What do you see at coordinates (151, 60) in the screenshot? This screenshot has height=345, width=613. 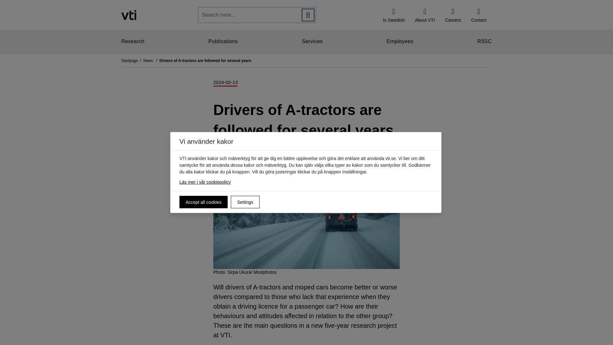 I see `News` at bounding box center [151, 60].